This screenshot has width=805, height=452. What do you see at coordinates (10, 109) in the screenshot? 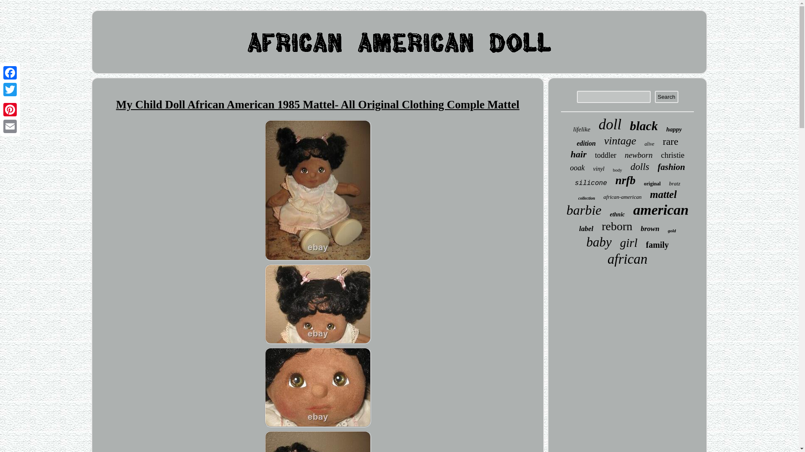
I see `Pinterest` at bounding box center [10, 109].